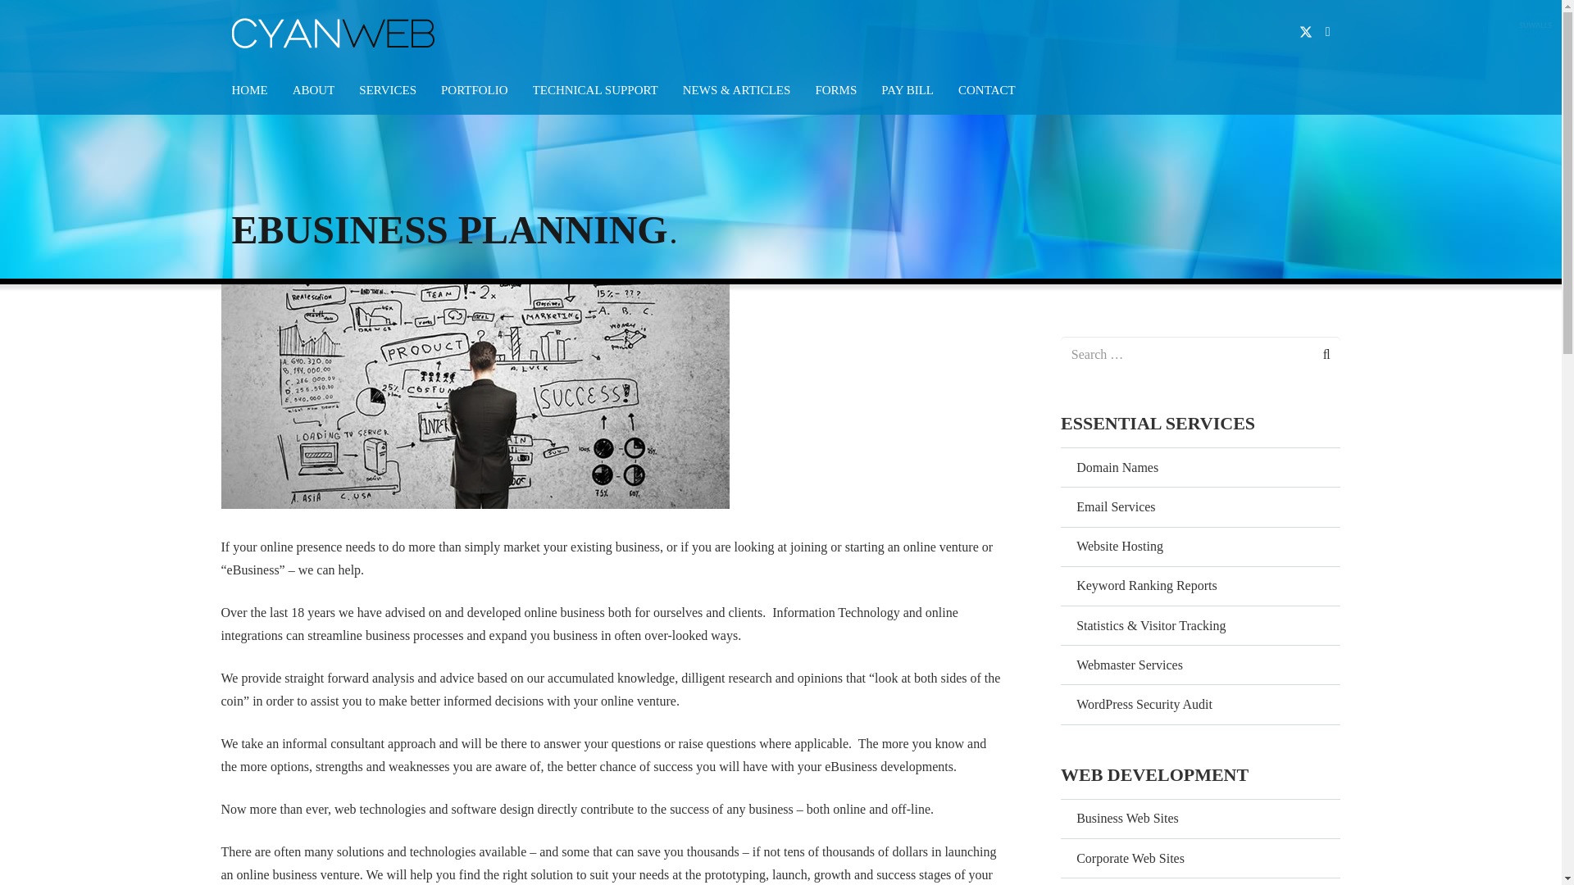 The image size is (1574, 885). Describe the element at coordinates (249, 90) in the screenshot. I see `HOME` at that location.